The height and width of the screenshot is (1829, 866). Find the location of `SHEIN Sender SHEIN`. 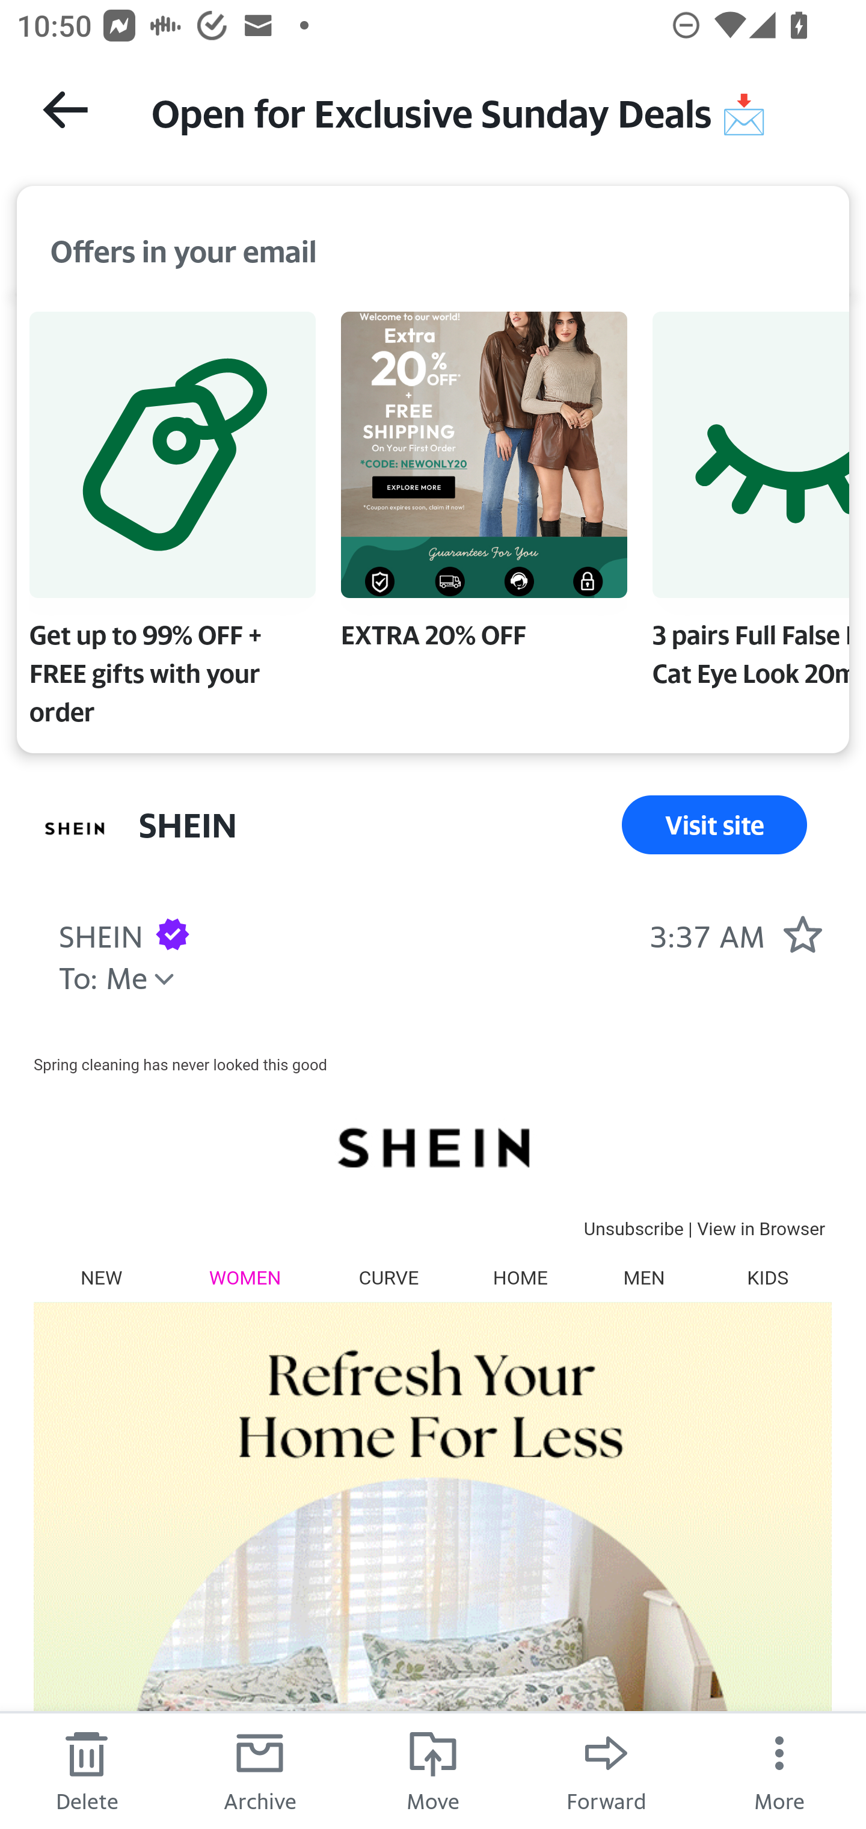

SHEIN Sender SHEIN is located at coordinates (100, 933).